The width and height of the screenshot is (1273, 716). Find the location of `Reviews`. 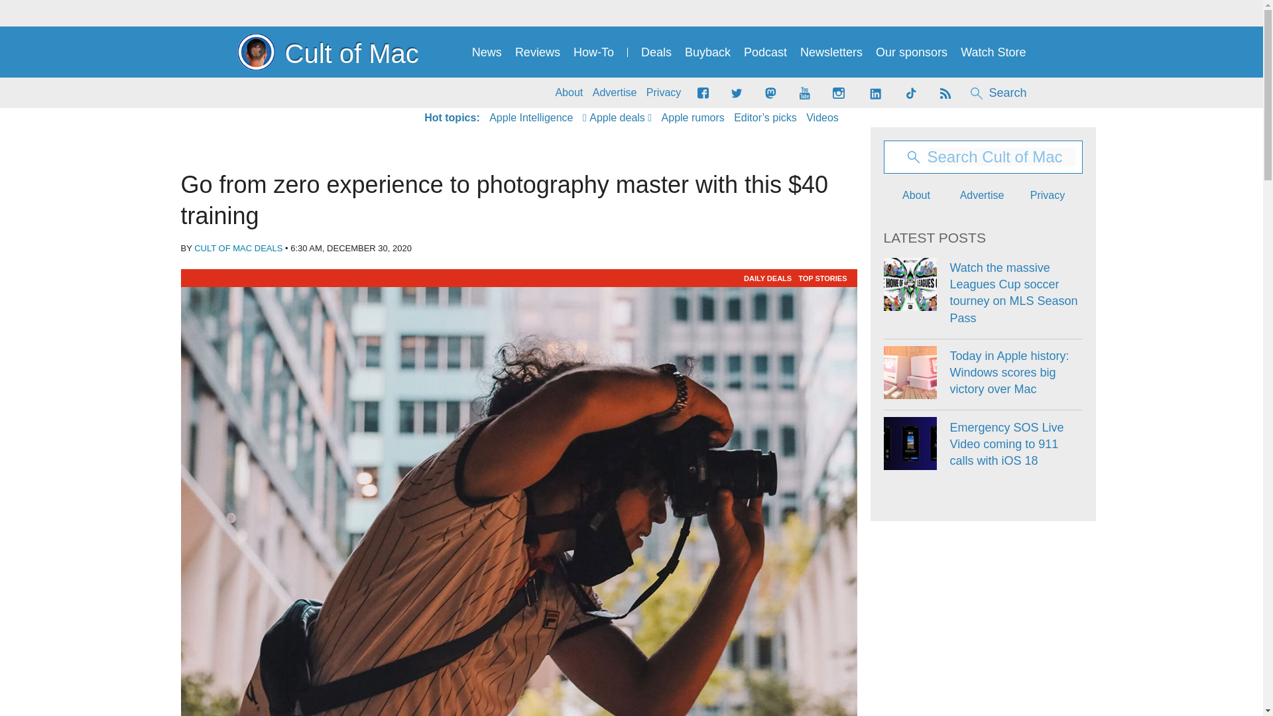

Reviews is located at coordinates (537, 52).